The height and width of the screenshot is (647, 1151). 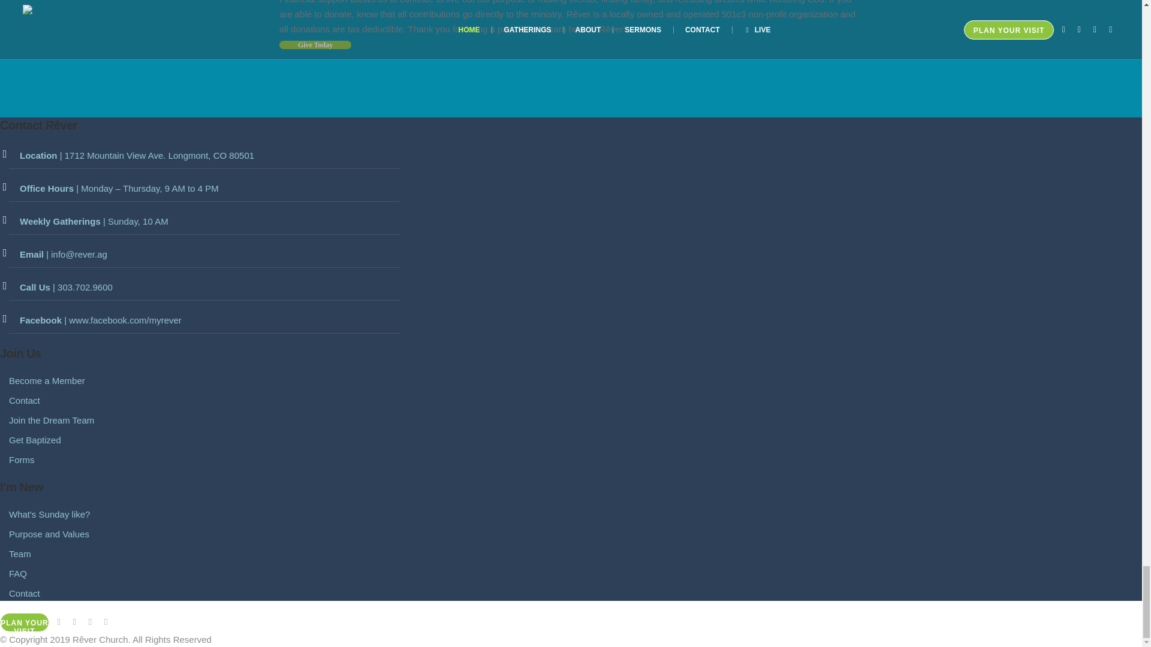 I want to click on rss, so click(x=106, y=622).